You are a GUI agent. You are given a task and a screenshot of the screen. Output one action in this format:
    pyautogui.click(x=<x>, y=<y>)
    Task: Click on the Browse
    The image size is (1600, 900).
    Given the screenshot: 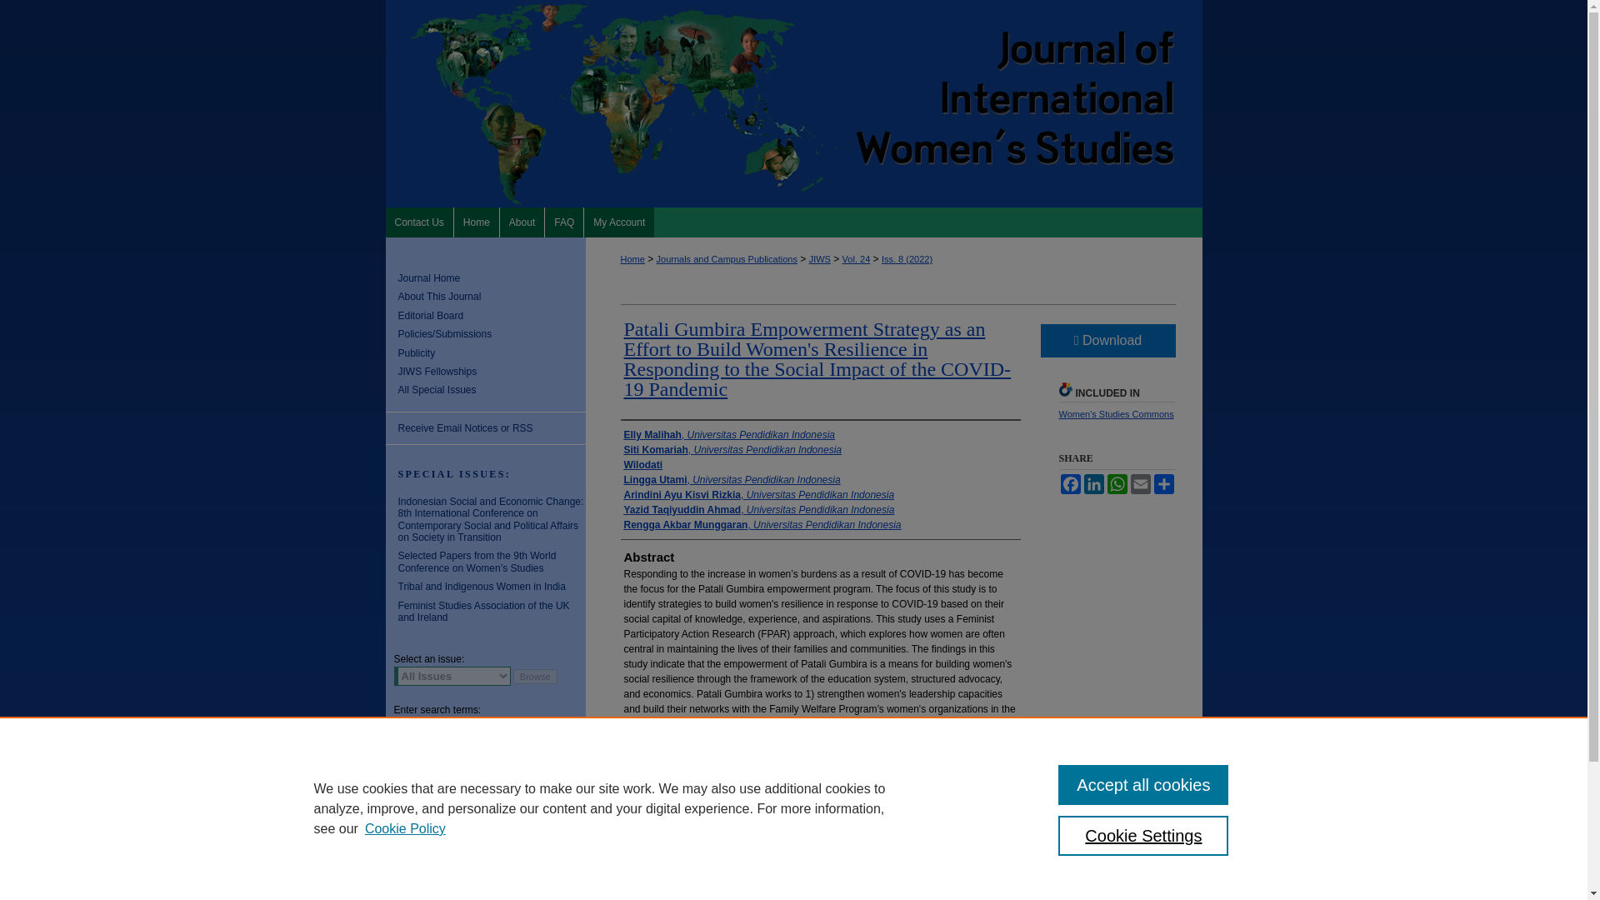 What is the action you would take?
    pyautogui.click(x=535, y=677)
    